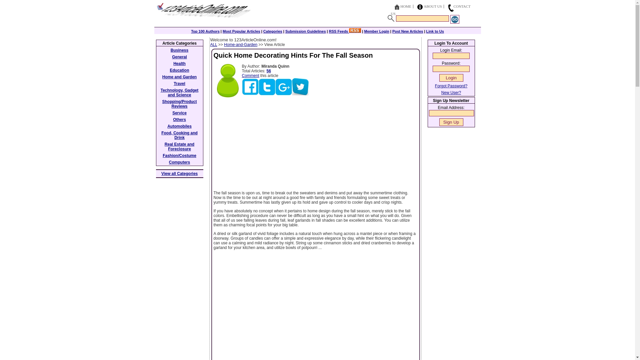 This screenshot has width=640, height=360. Describe the element at coordinates (213, 45) in the screenshot. I see `ALL` at that location.